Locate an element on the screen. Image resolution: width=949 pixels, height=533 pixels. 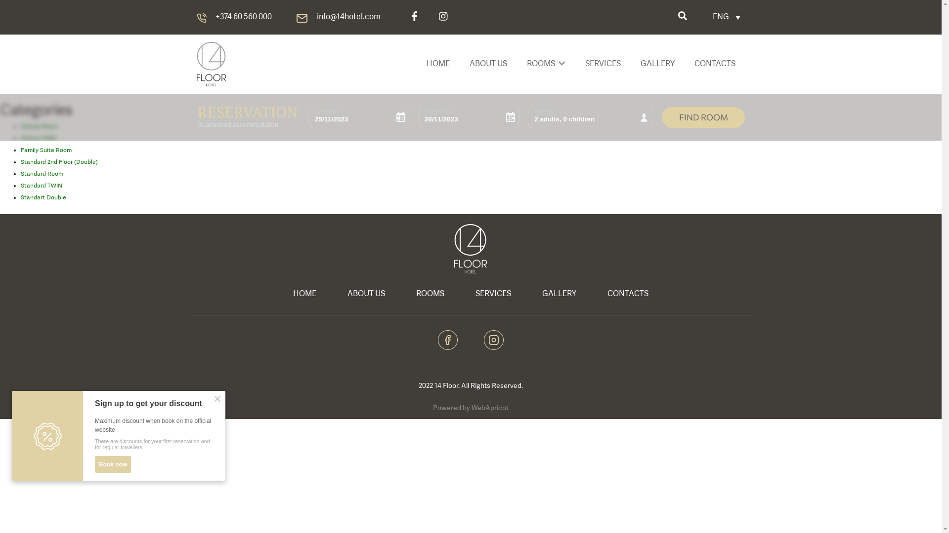
Standard TWIN is located at coordinates (42, 186).